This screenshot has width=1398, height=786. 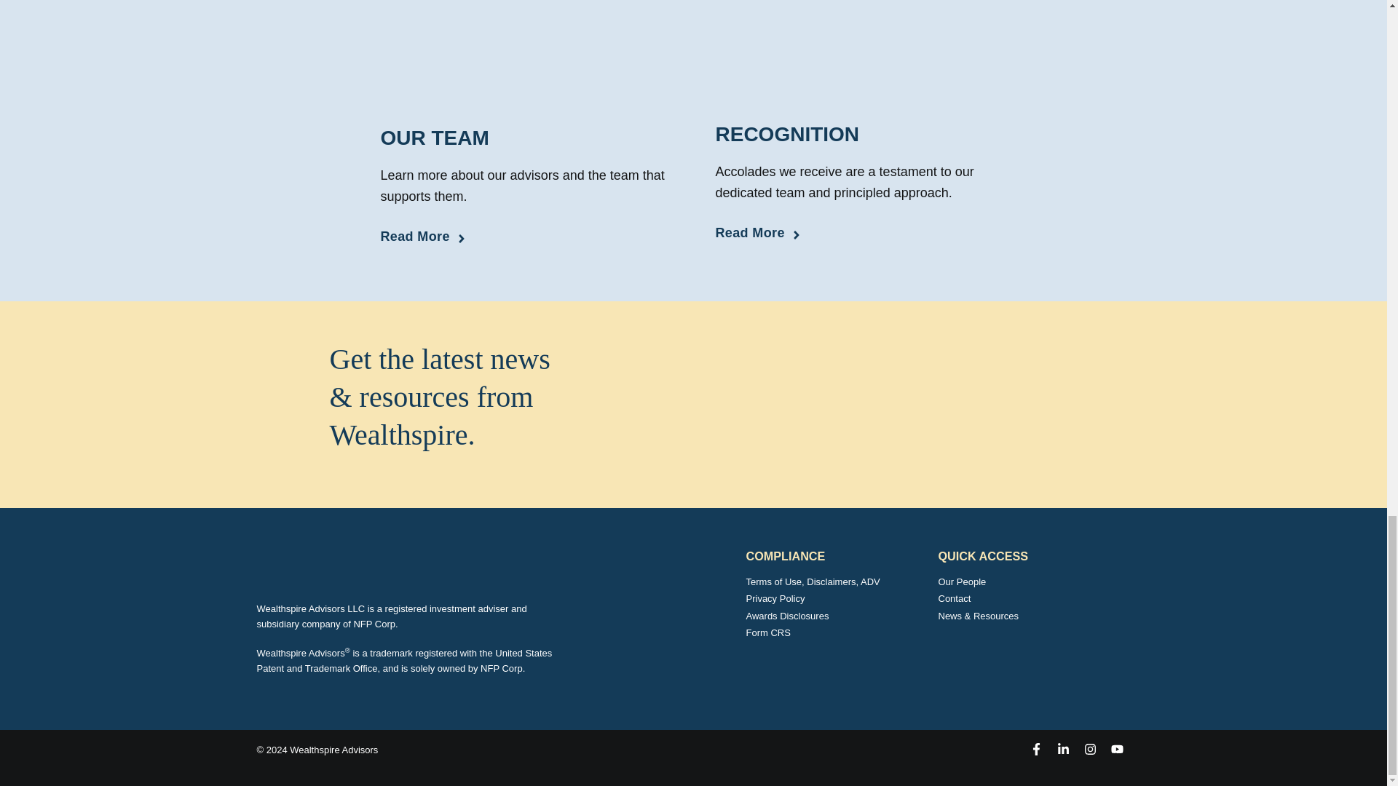 I want to click on Read More, so click(x=759, y=233).